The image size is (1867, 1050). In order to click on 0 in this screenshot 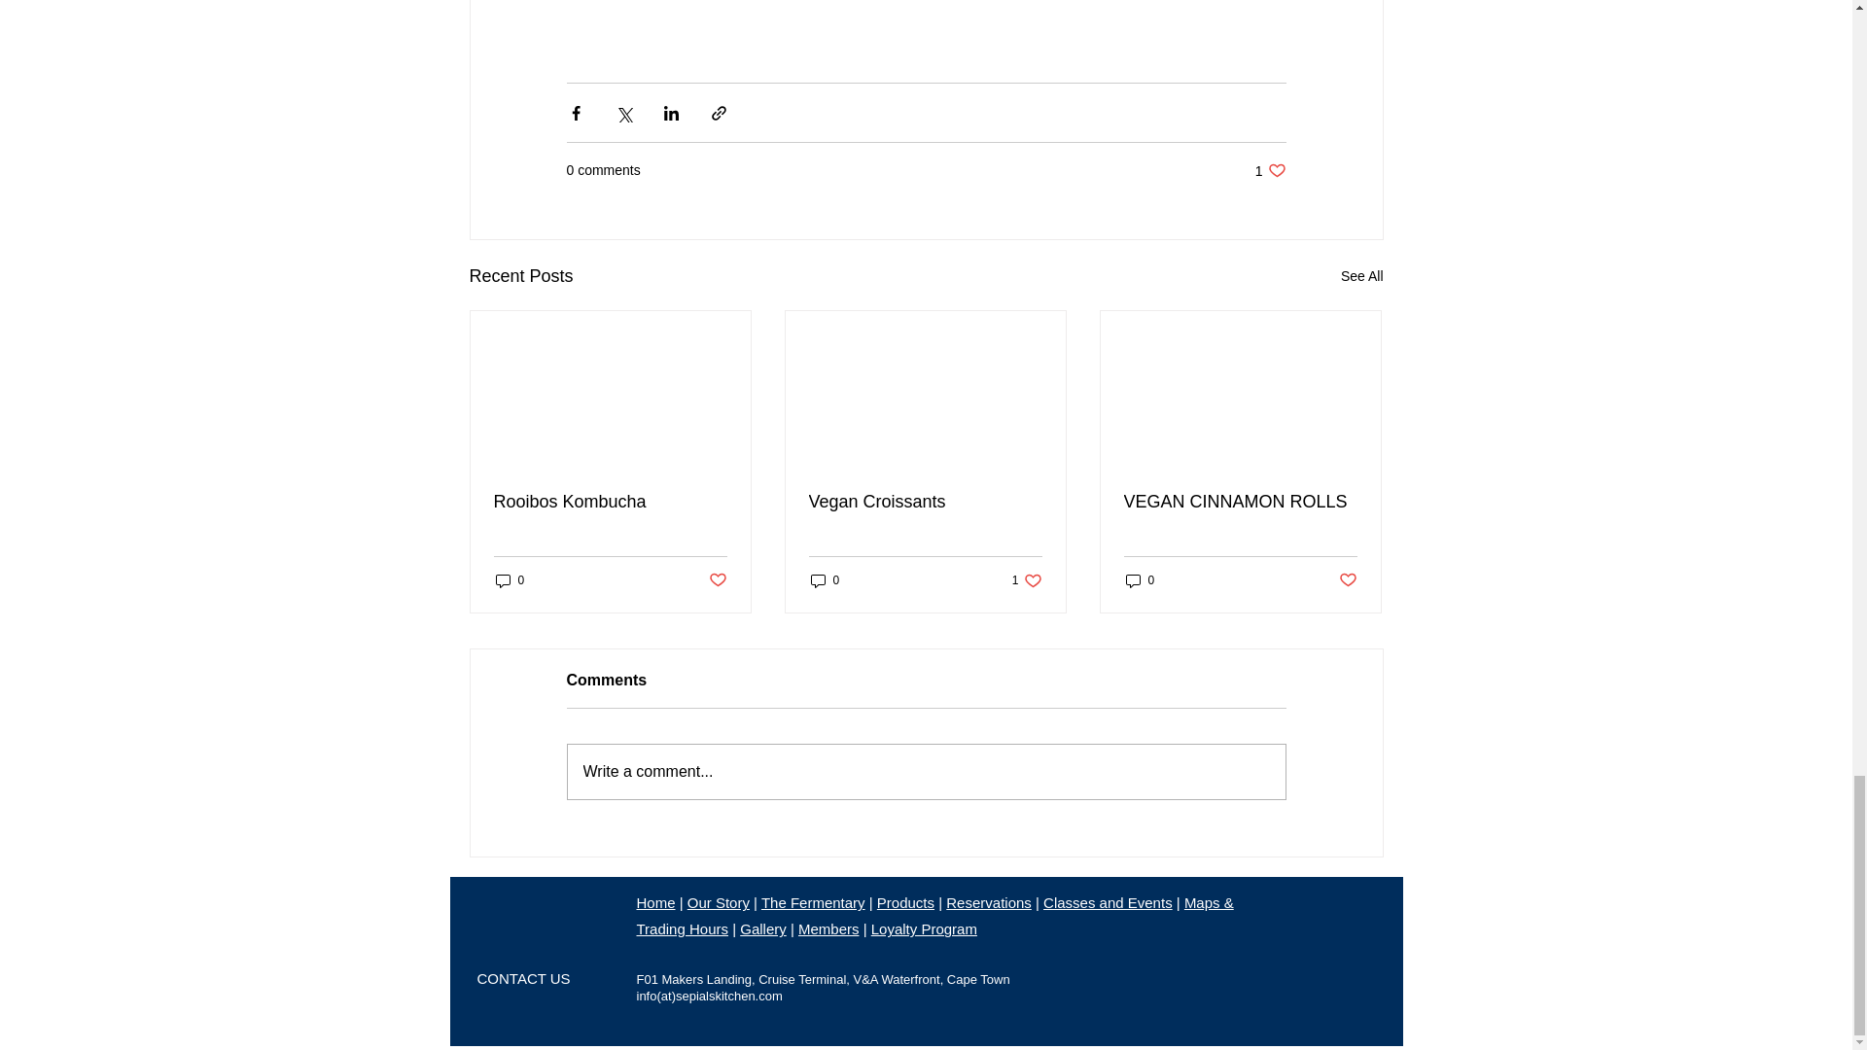, I will do `click(825, 579)`.